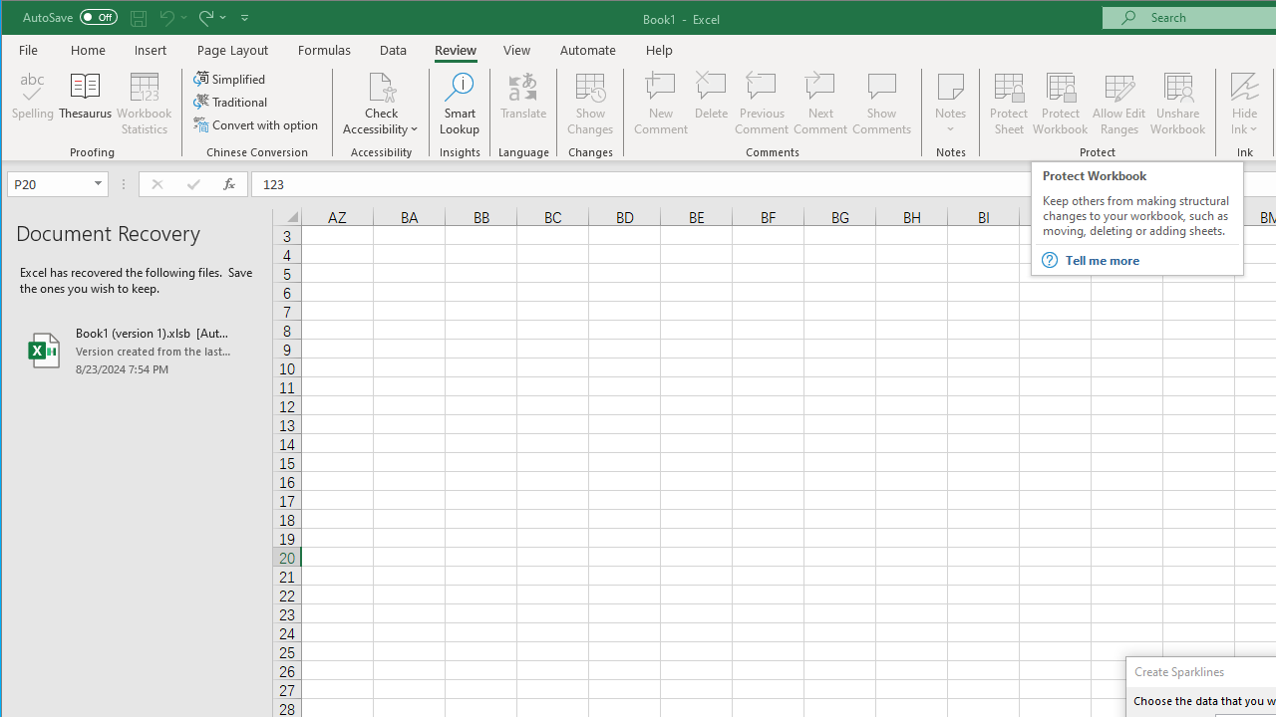  What do you see at coordinates (523, 104) in the screenshot?
I see `Translate` at bounding box center [523, 104].